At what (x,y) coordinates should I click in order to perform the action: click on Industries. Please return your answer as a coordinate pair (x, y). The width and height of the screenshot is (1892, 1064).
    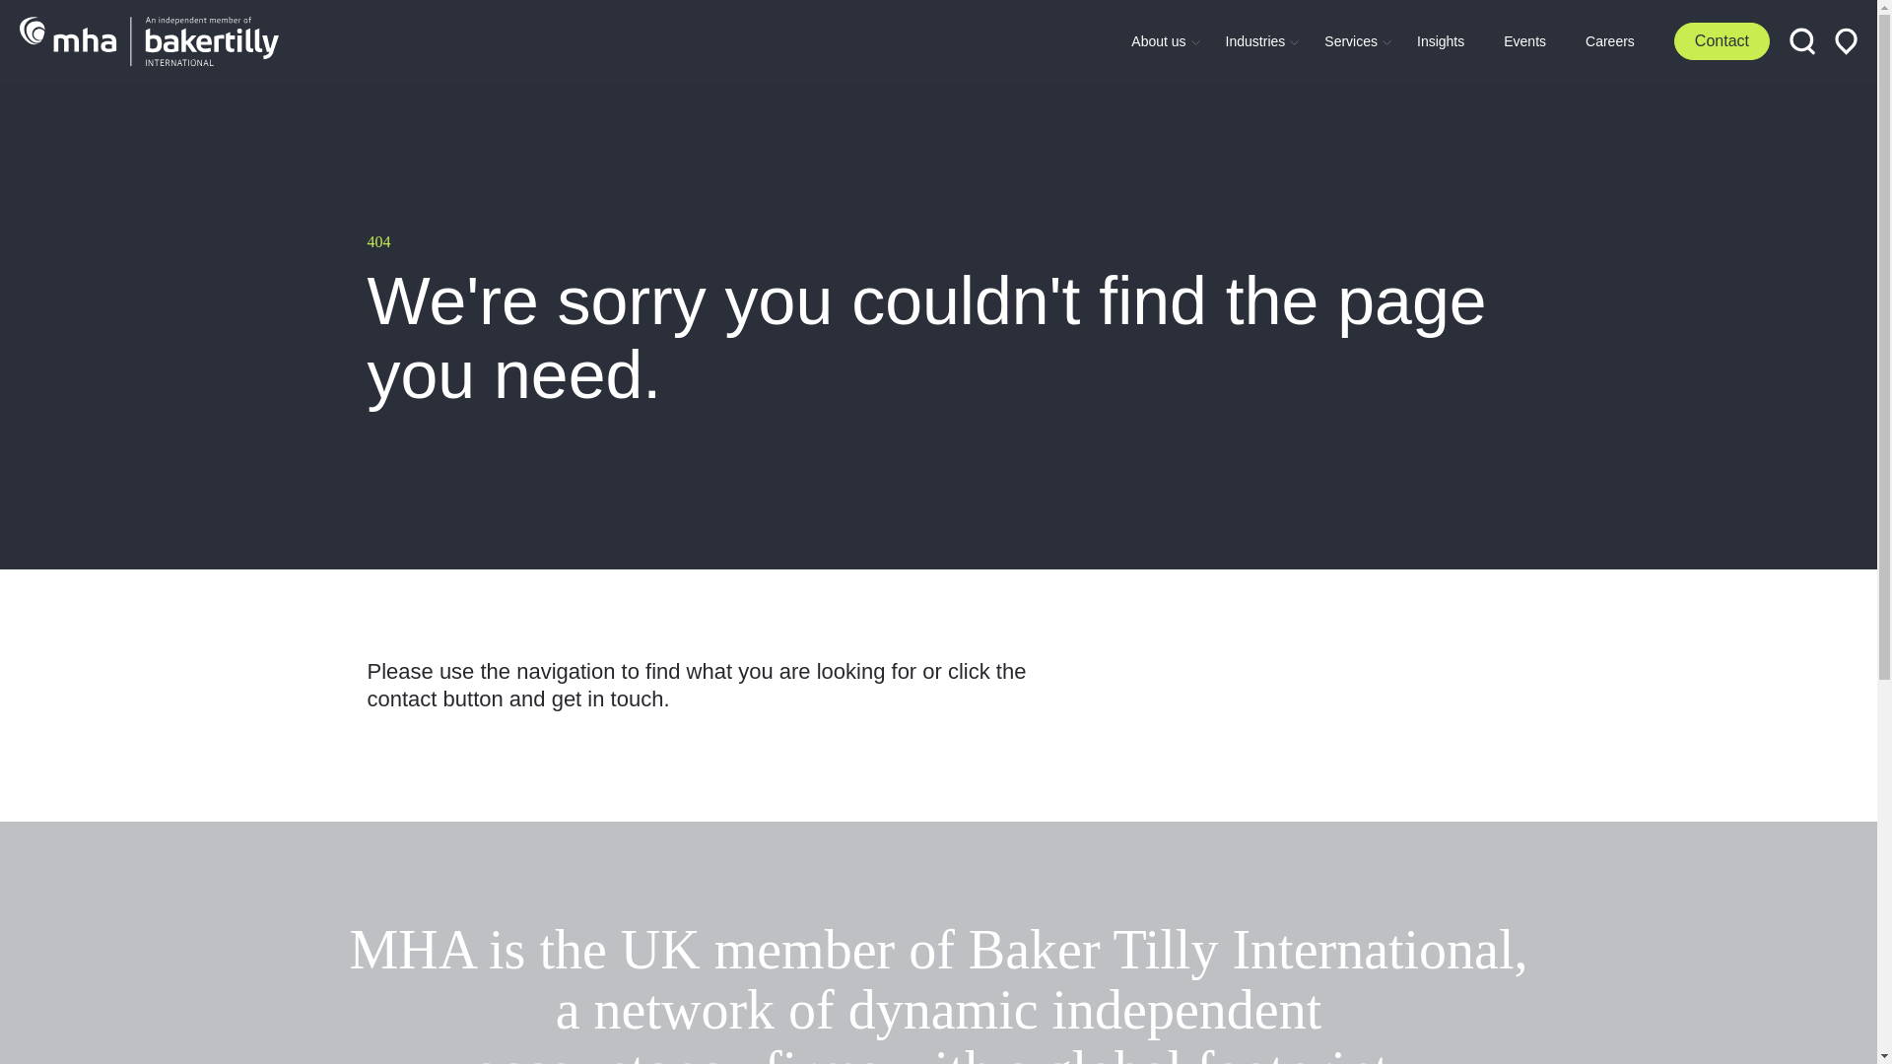
    Looking at the image, I should click on (1255, 40).